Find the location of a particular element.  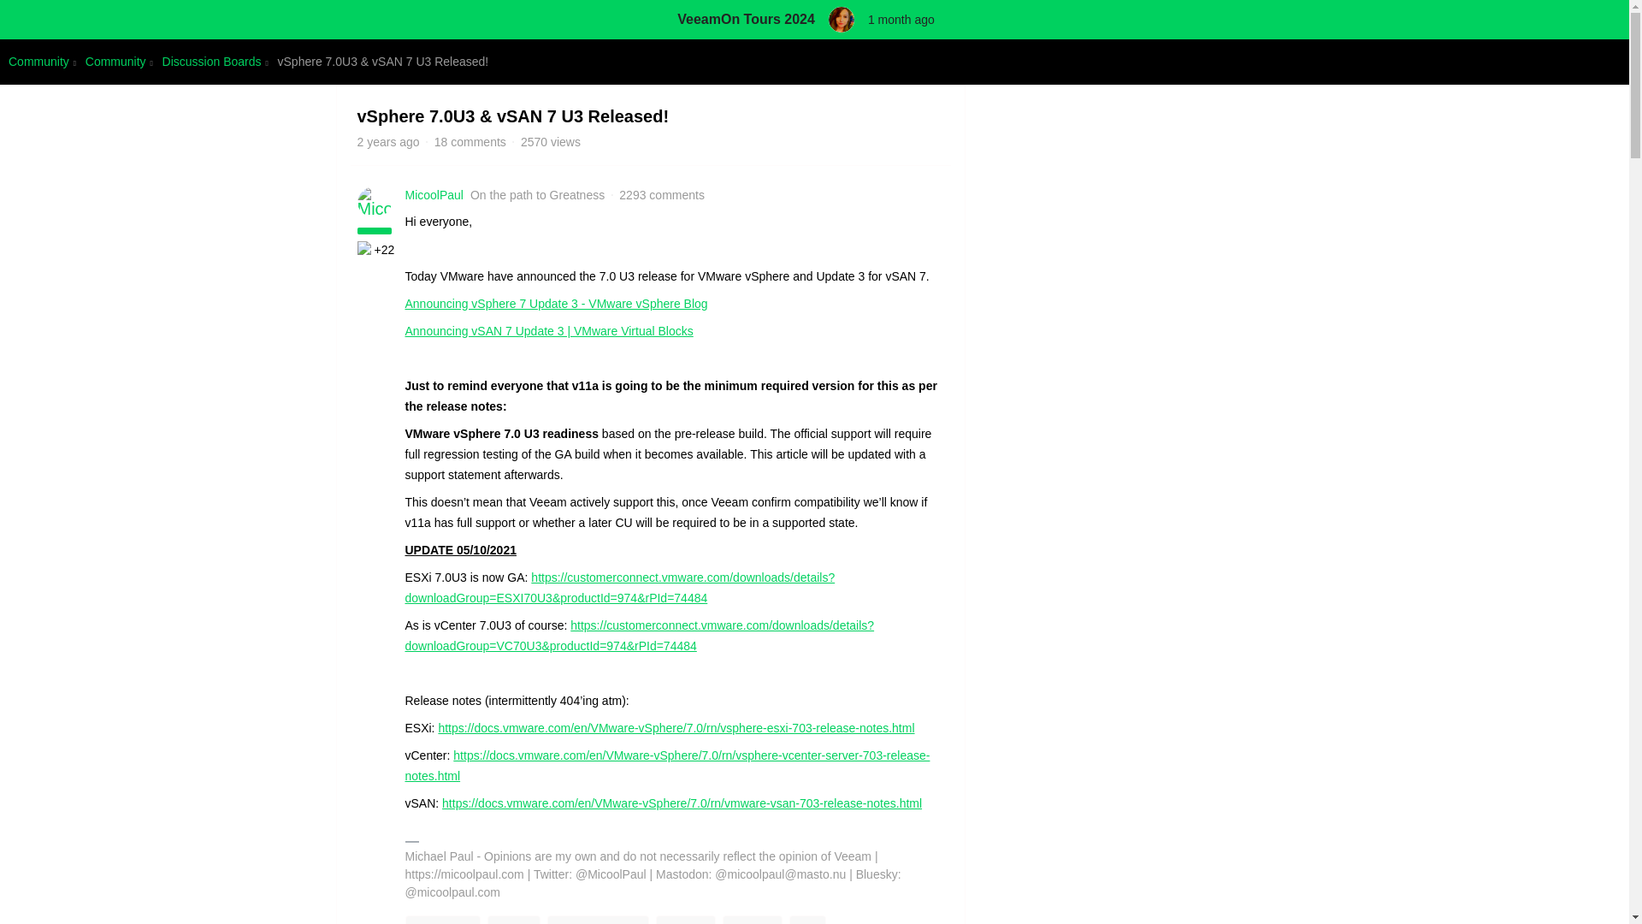

Veeam is located at coordinates (513, 920).